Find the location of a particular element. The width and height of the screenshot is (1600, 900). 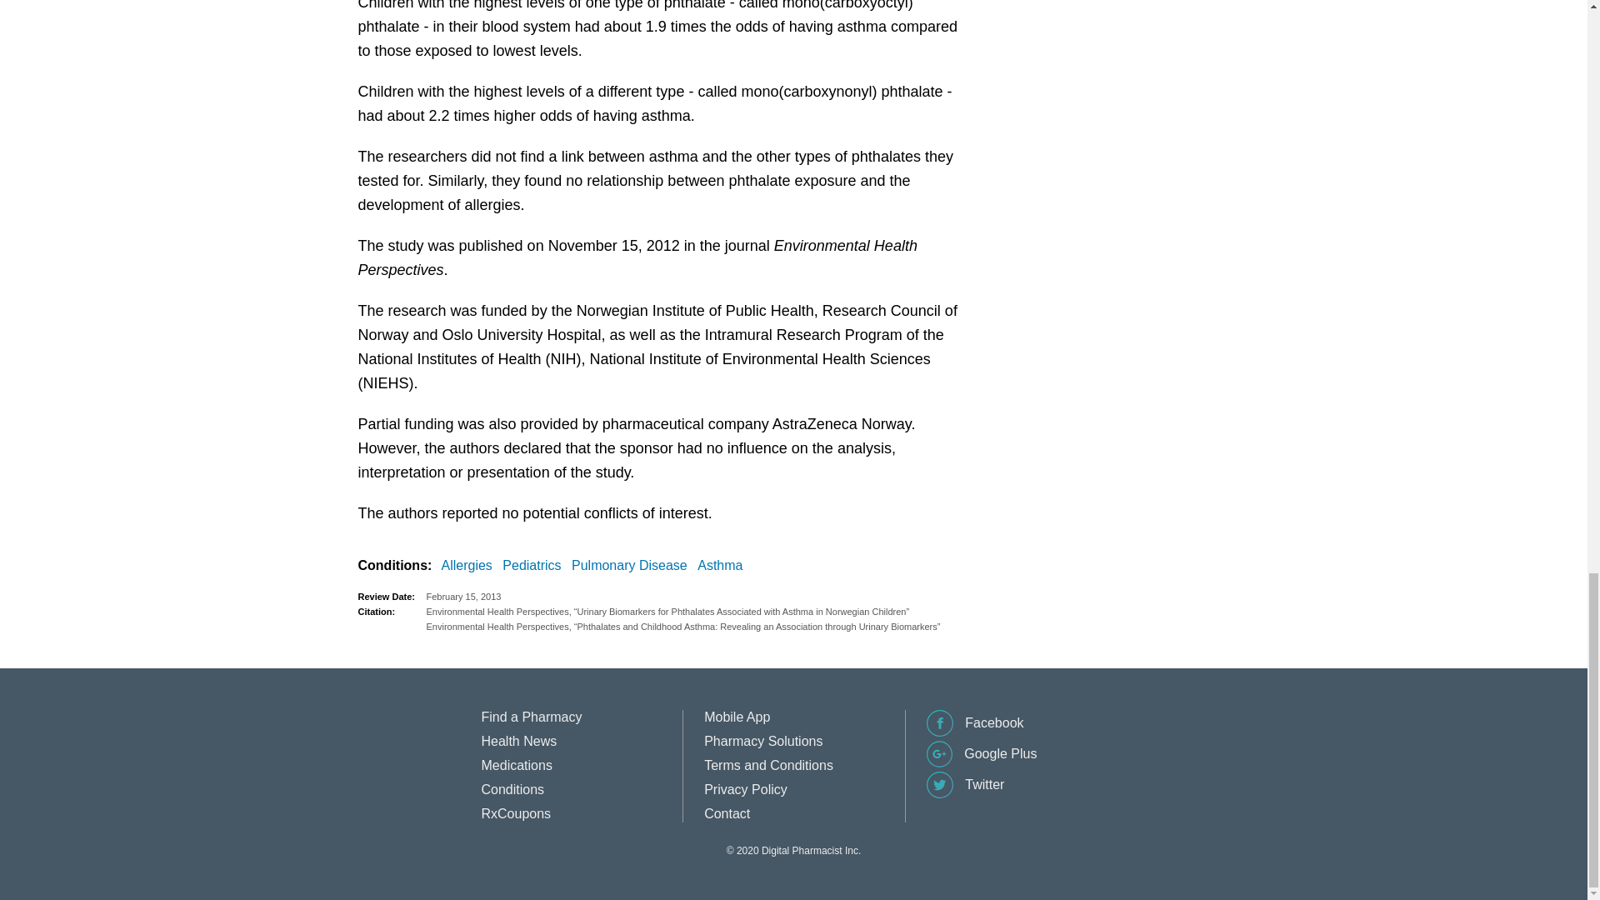

Allergies is located at coordinates (470, 566).